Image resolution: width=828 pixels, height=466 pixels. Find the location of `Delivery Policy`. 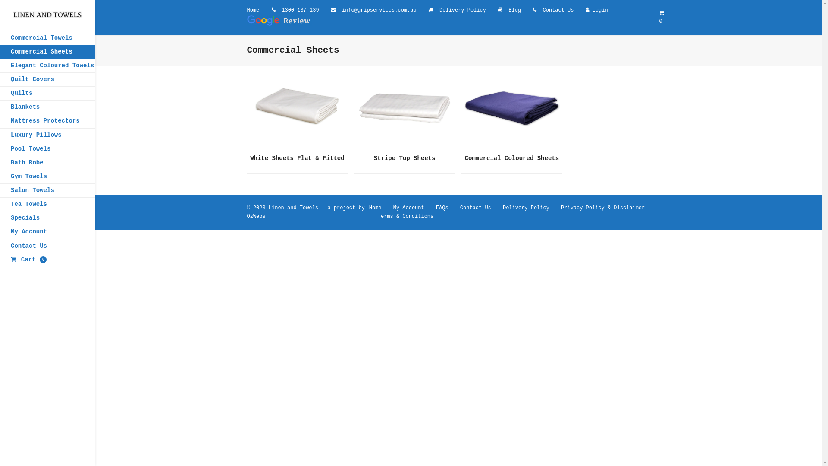

Delivery Policy is located at coordinates (463, 10).